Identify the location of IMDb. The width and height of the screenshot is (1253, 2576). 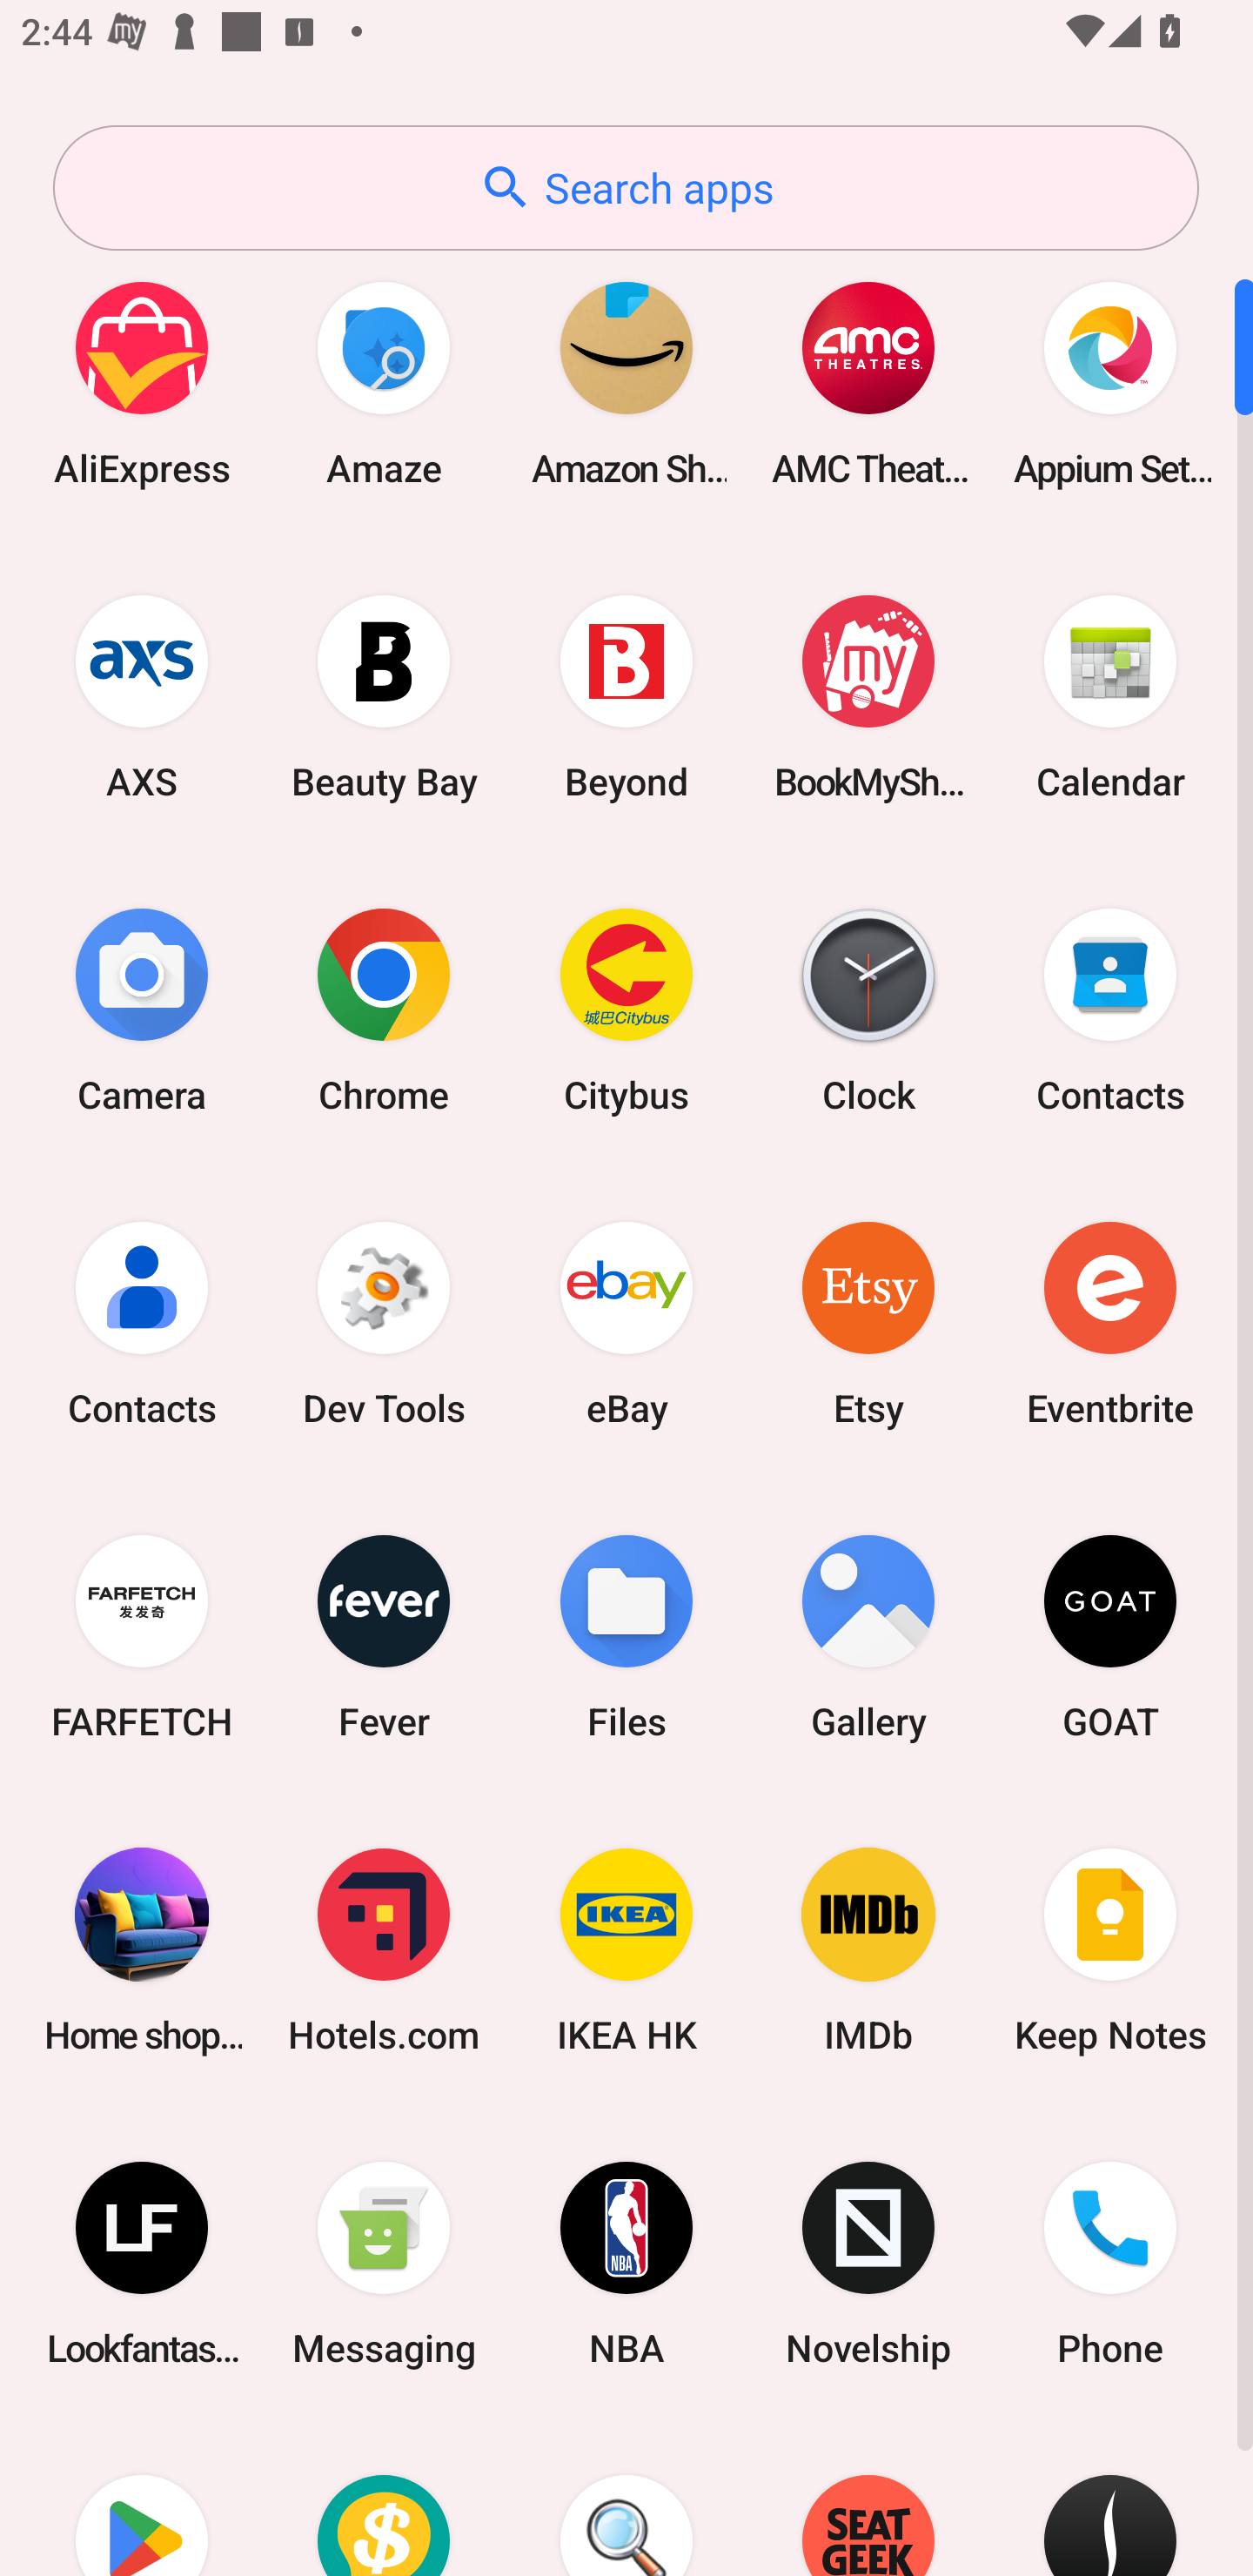
(868, 1949).